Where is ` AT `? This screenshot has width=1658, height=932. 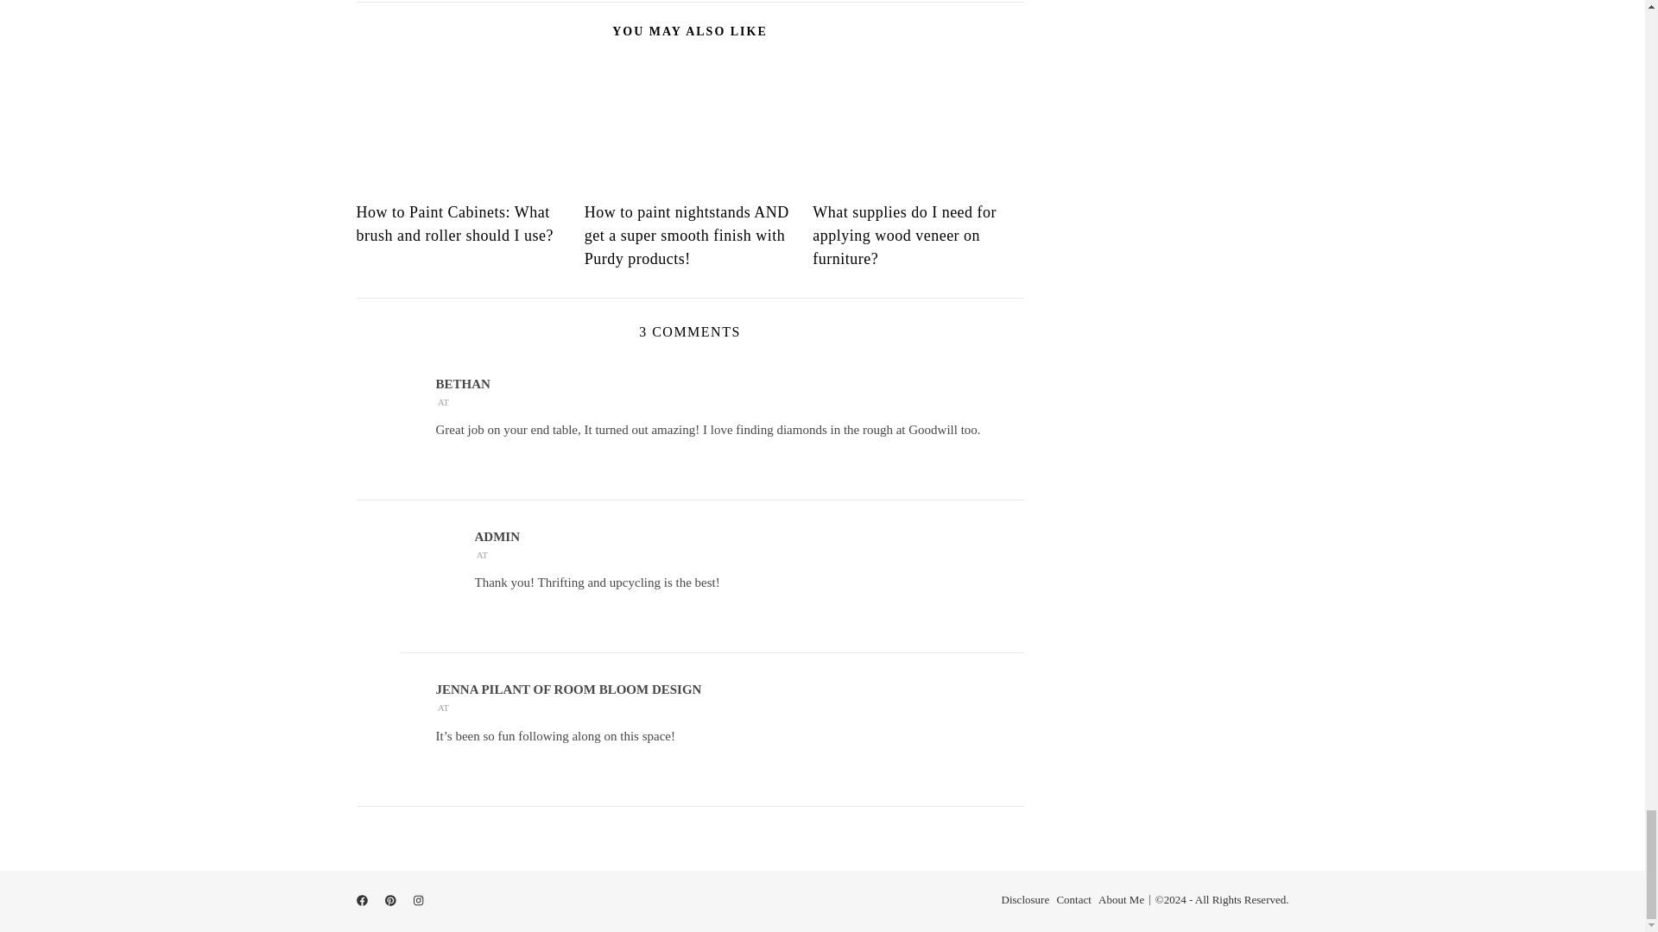
 AT  is located at coordinates (442, 402).